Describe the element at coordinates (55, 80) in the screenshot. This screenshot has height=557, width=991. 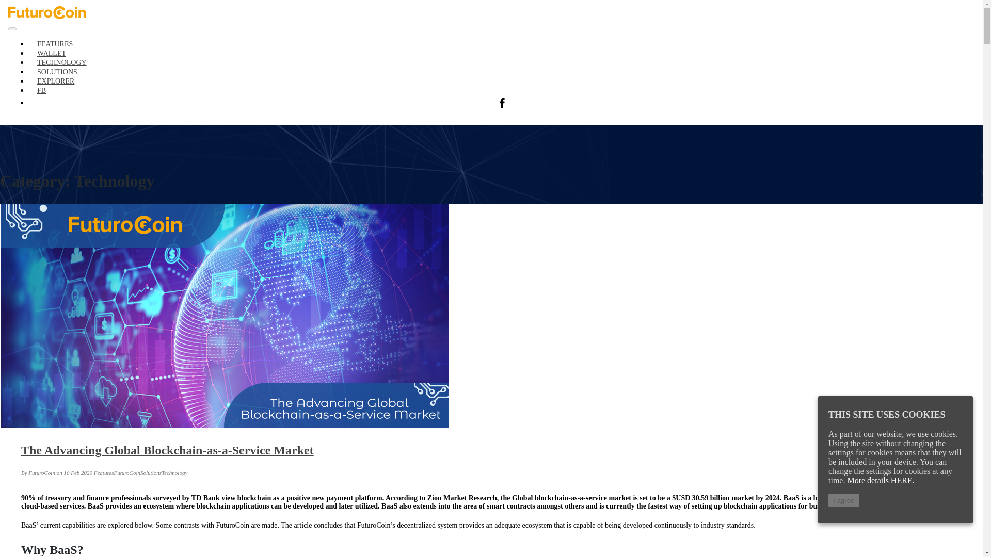
I see `EXPLORER` at that location.